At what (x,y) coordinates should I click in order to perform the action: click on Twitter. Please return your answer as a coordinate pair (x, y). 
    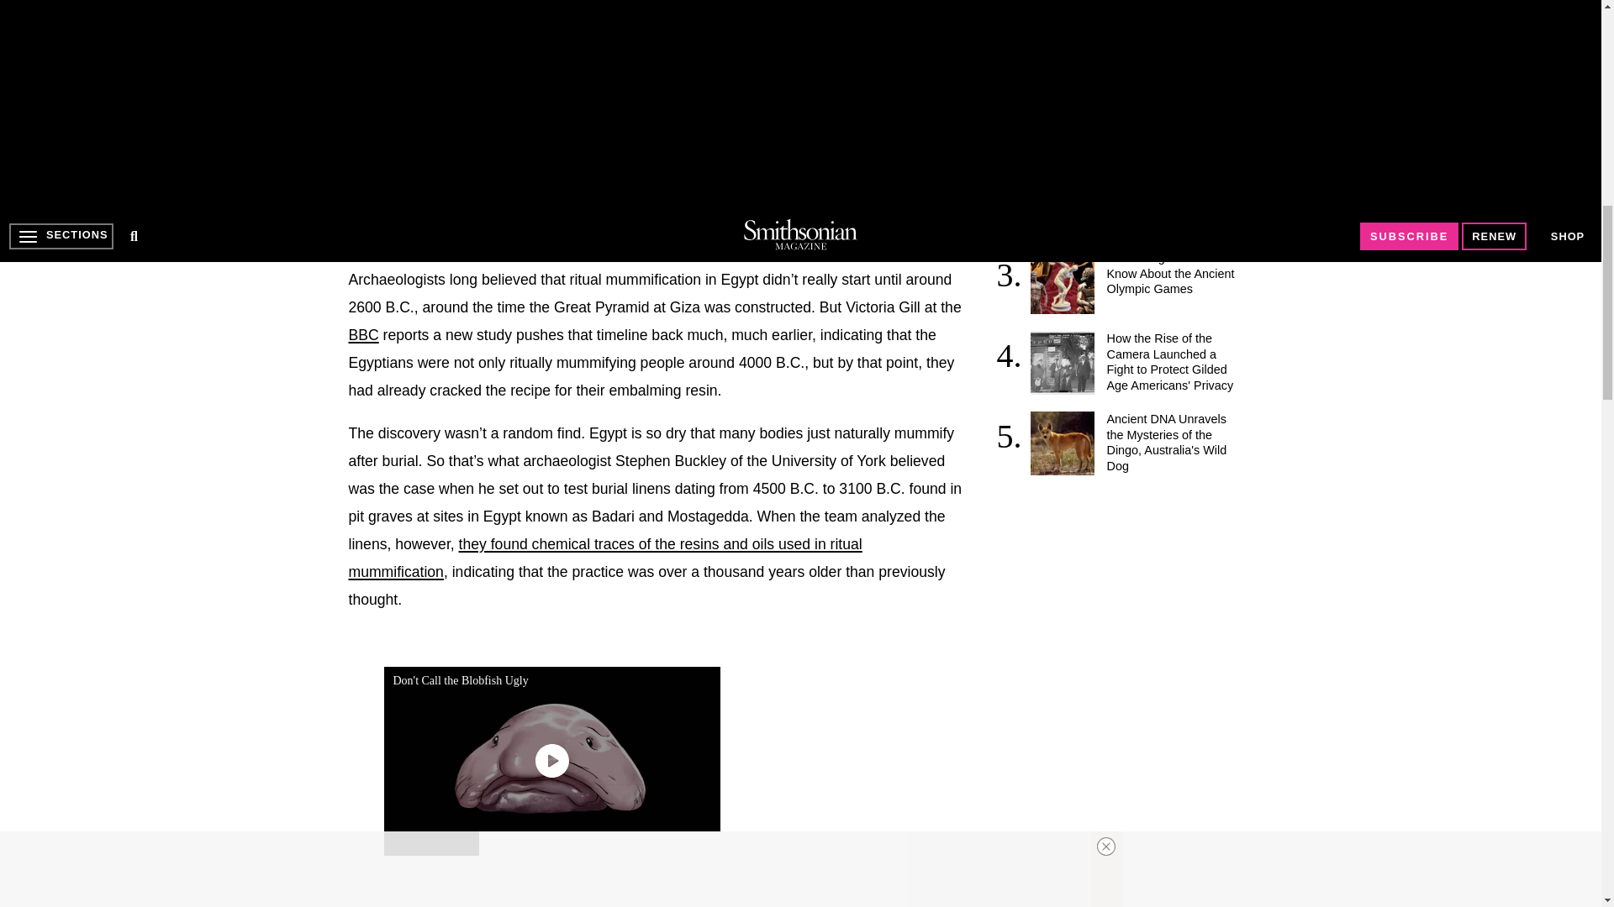
    Looking at the image, I should click on (396, 229).